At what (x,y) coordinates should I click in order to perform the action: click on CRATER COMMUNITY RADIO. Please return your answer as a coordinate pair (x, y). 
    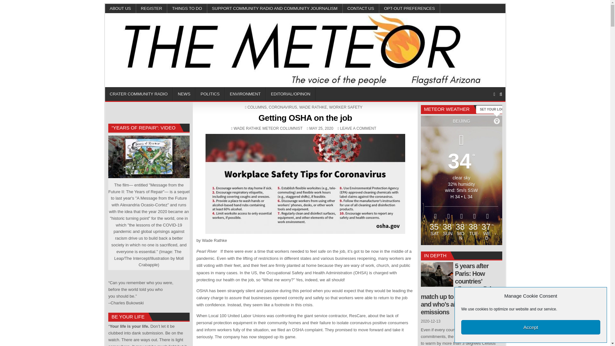
    Looking at the image, I should click on (139, 94).